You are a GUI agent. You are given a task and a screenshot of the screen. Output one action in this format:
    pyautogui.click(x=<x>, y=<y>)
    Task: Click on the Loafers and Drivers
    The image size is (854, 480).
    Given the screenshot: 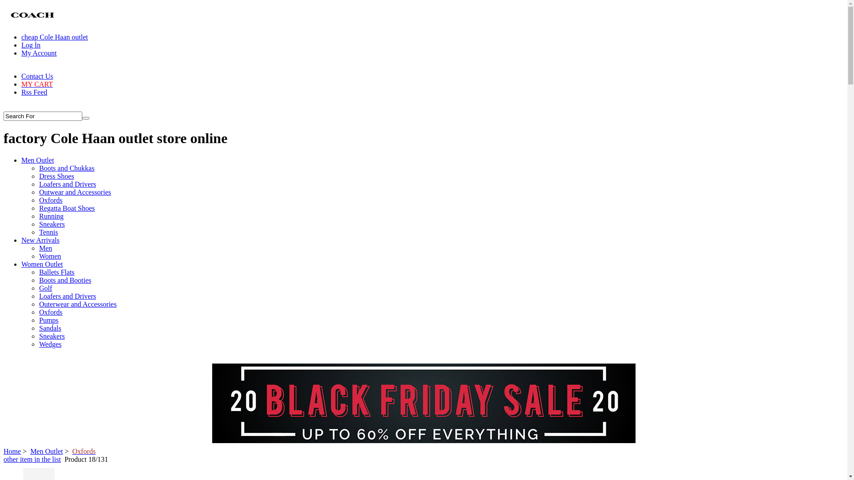 What is the action you would take?
    pyautogui.click(x=68, y=296)
    